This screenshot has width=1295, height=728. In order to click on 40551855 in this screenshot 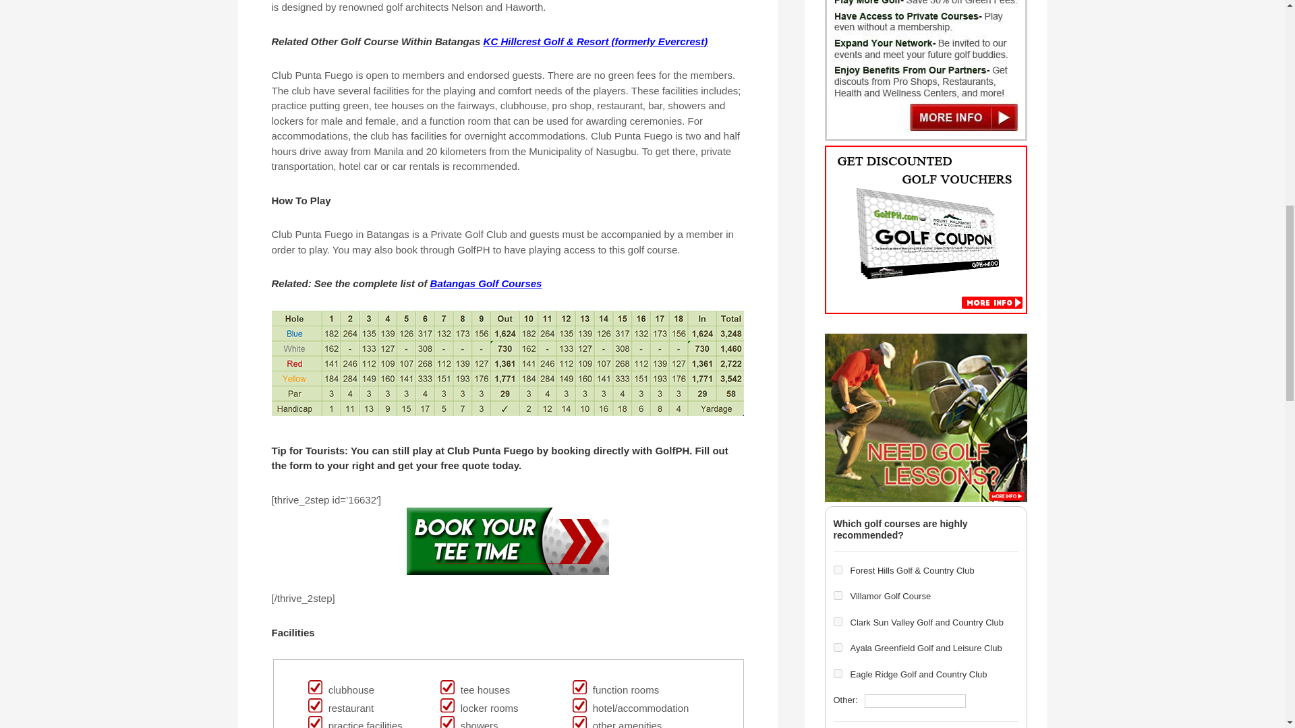, I will do `click(838, 673)`.